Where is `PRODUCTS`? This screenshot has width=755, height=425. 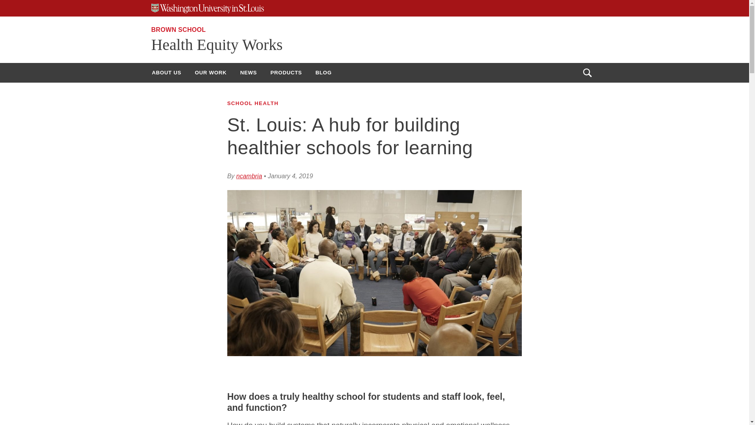
PRODUCTS is located at coordinates (286, 72).